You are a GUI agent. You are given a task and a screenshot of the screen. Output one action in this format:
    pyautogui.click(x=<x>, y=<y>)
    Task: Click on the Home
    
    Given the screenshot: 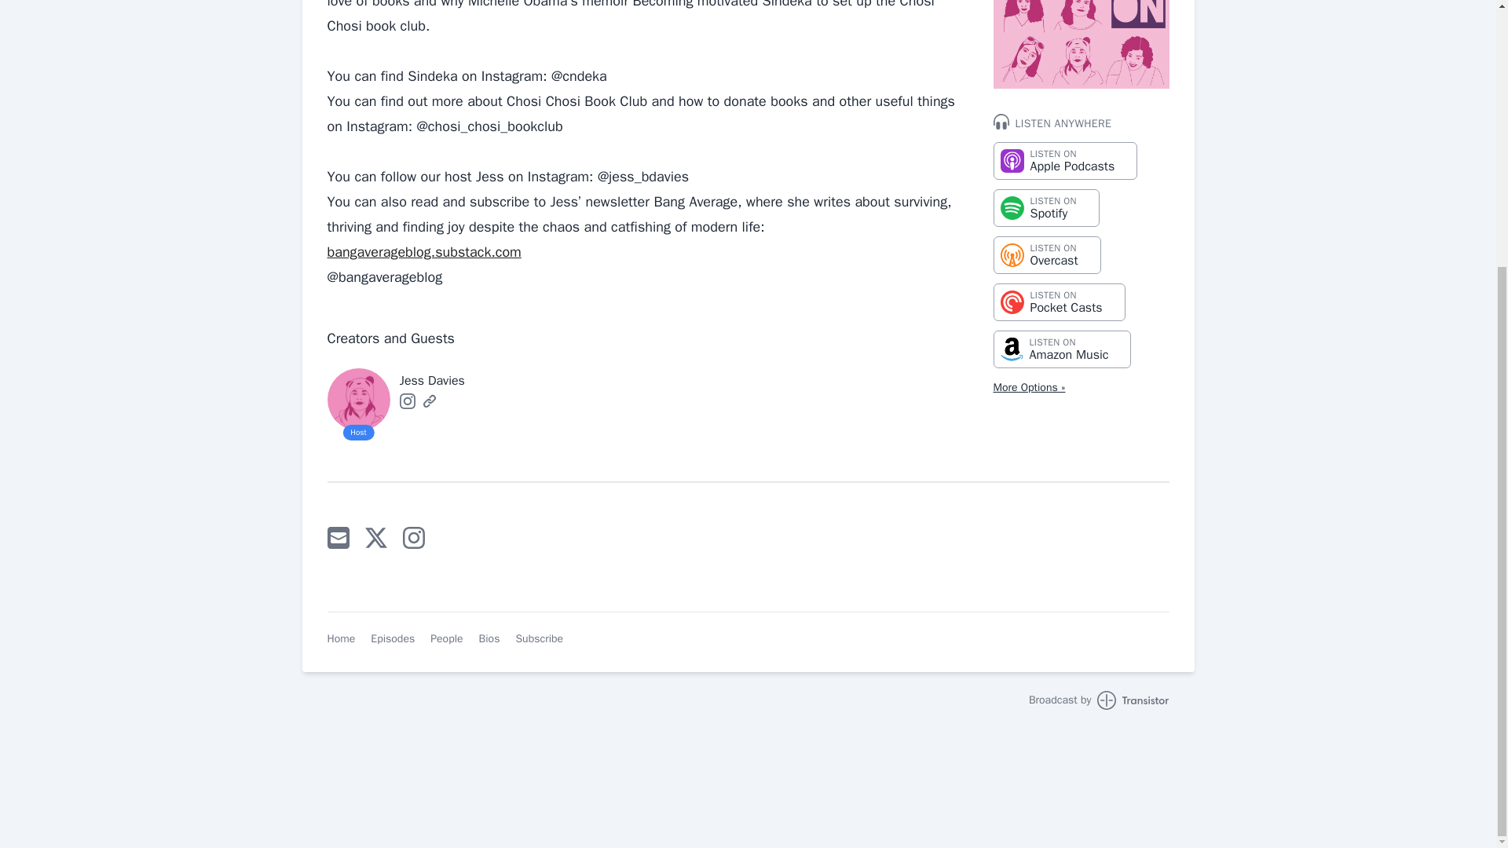 What is the action you would take?
    pyautogui.click(x=393, y=639)
    